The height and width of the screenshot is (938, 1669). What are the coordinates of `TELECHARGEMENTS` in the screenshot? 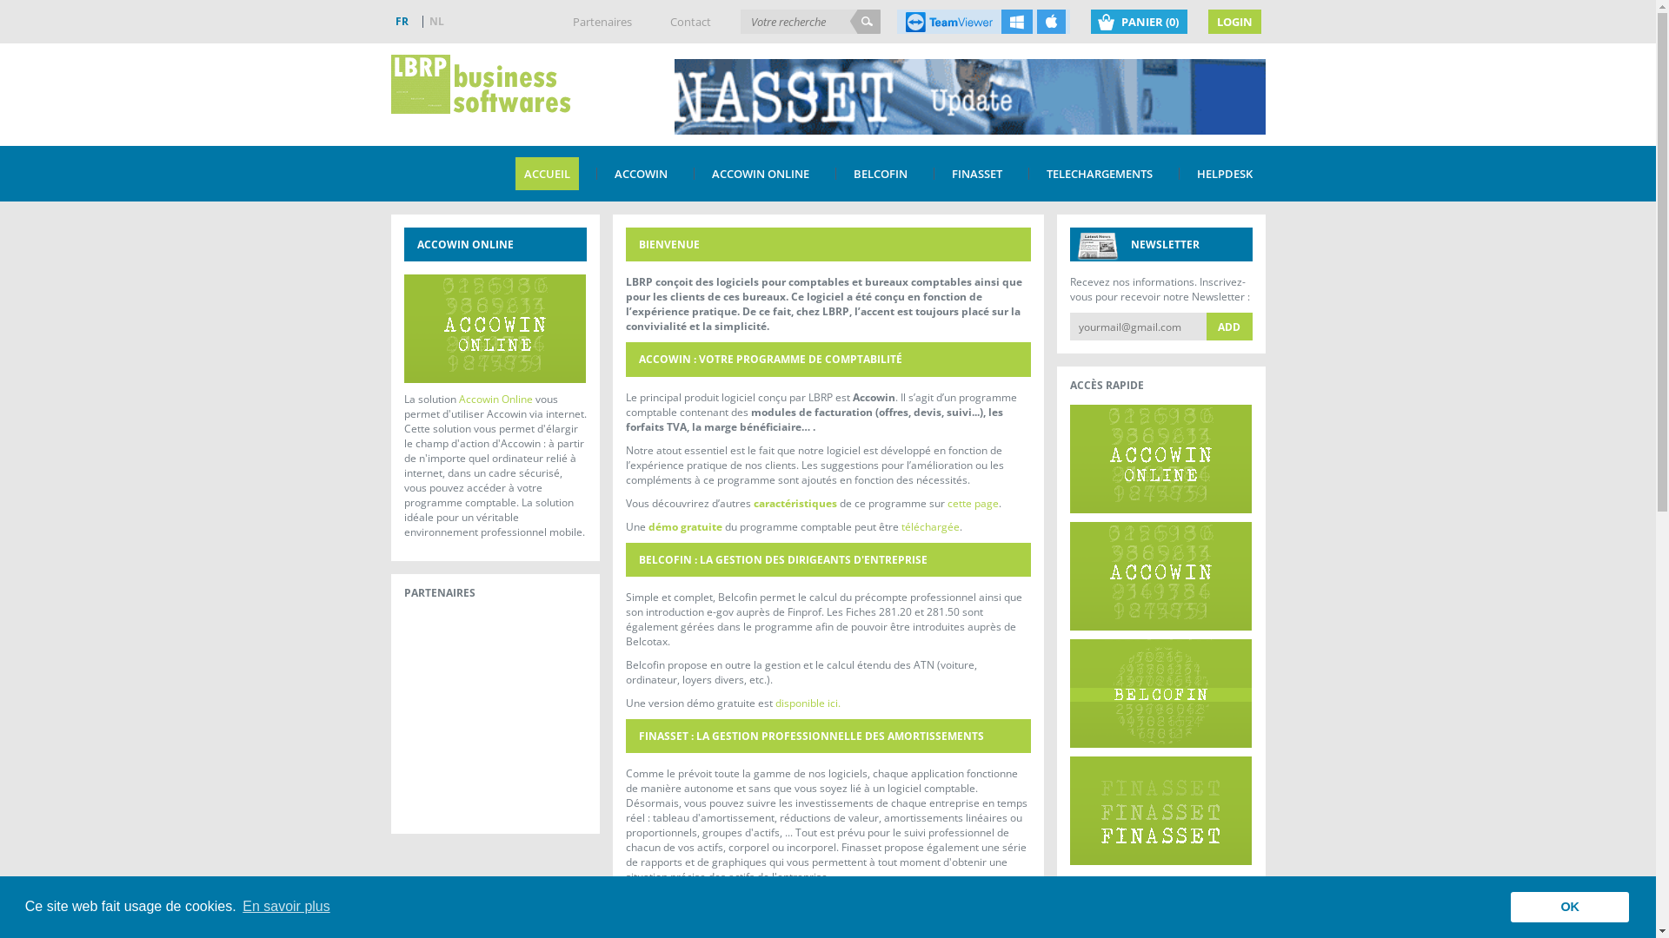 It's located at (1100, 174).